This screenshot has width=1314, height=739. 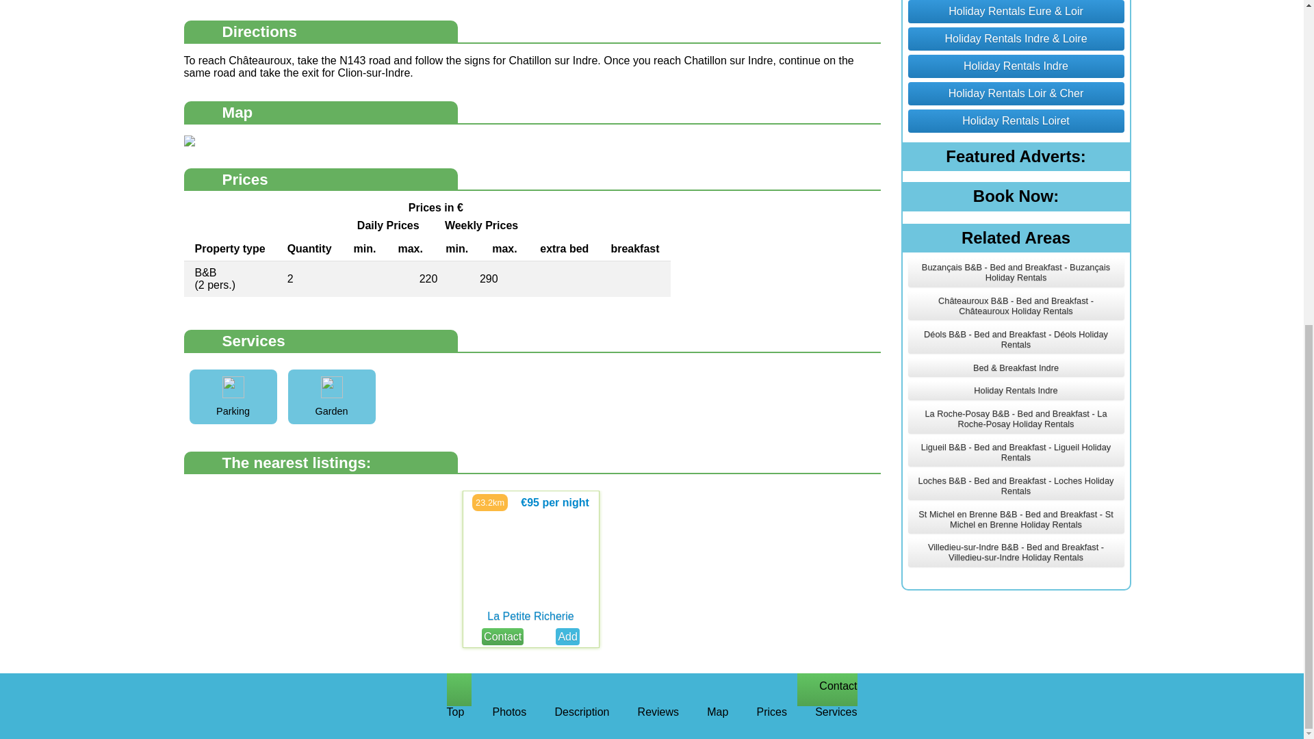 I want to click on Add, so click(x=567, y=636).